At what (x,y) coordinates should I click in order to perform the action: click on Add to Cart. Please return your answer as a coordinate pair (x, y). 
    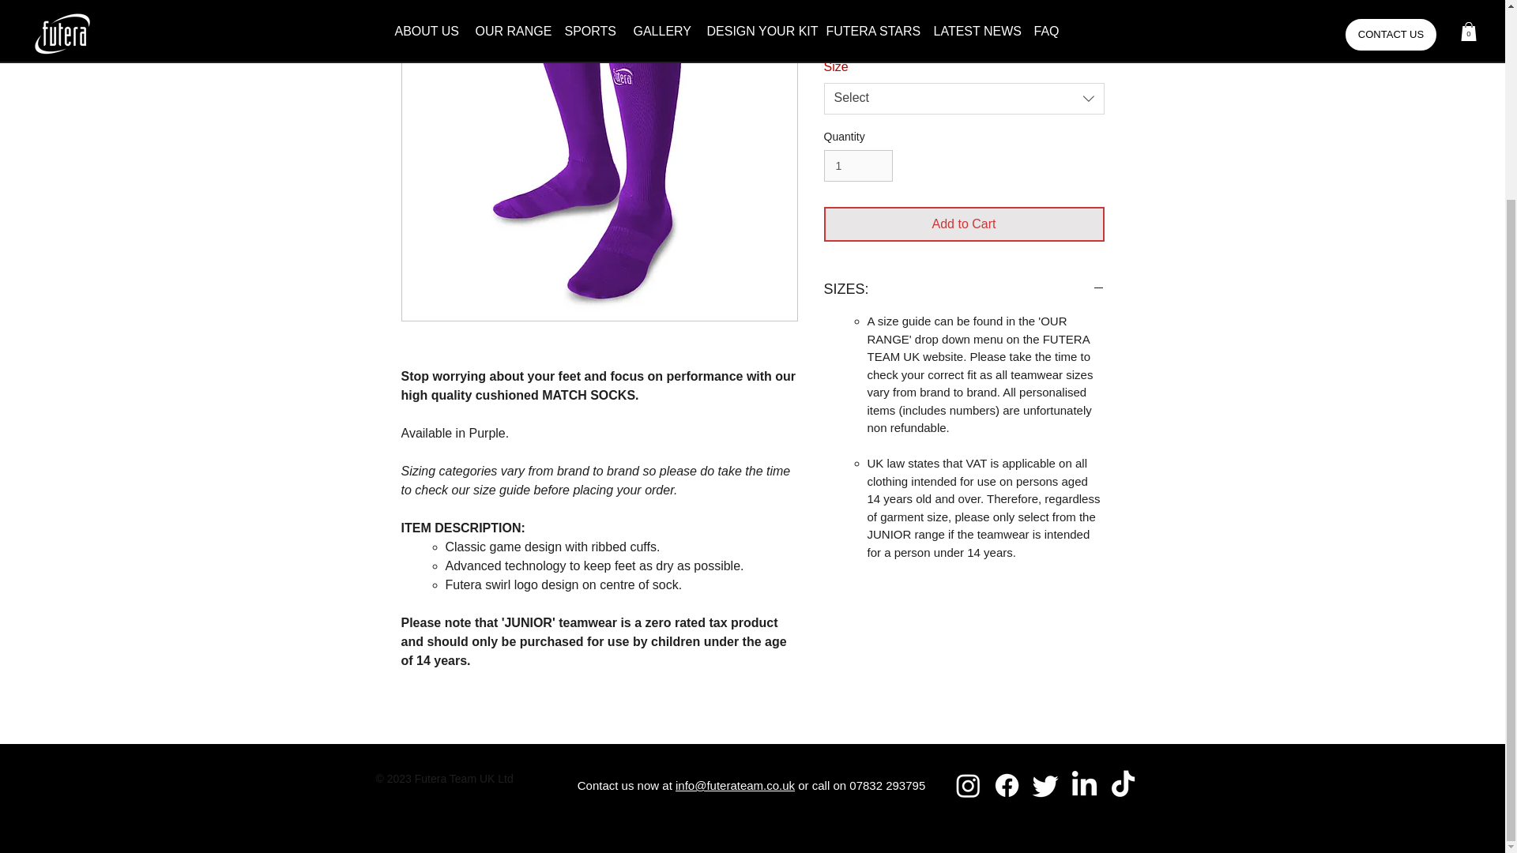
    Looking at the image, I should click on (964, 224).